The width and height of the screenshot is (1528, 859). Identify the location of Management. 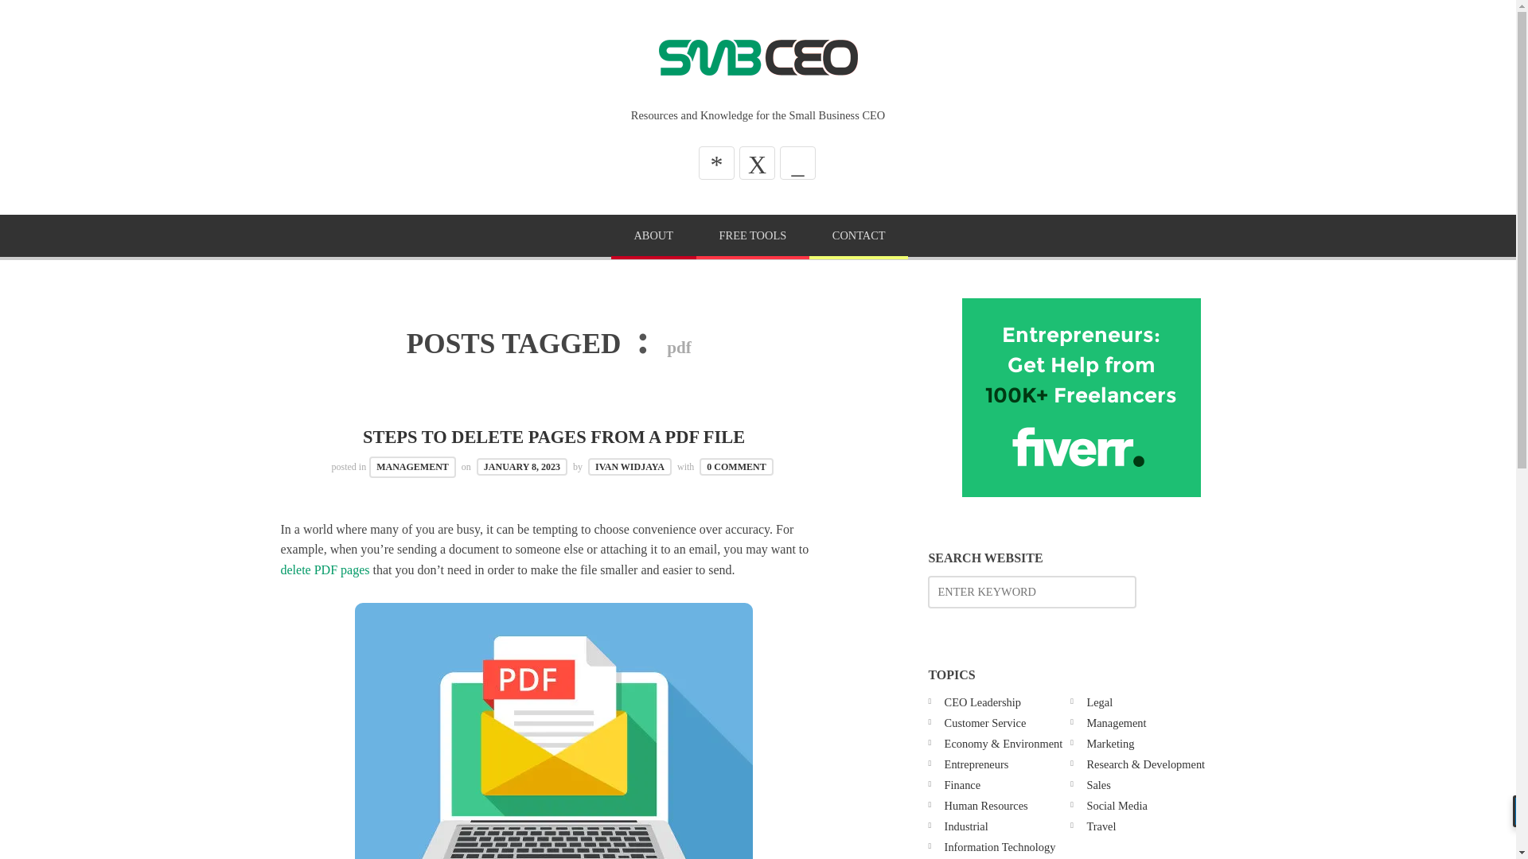
(1116, 722).